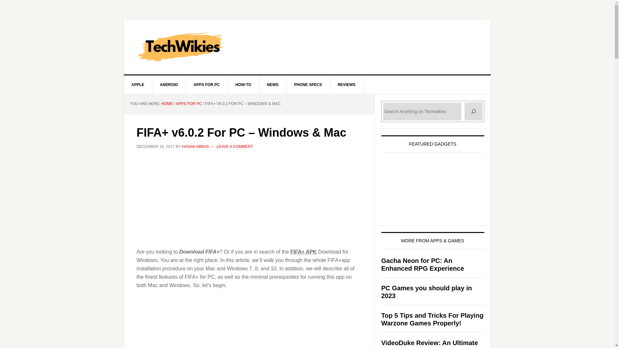 Image resolution: width=619 pixels, height=348 pixels. What do you see at coordinates (169, 84) in the screenshot?
I see `ANDROID` at bounding box center [169, 84].